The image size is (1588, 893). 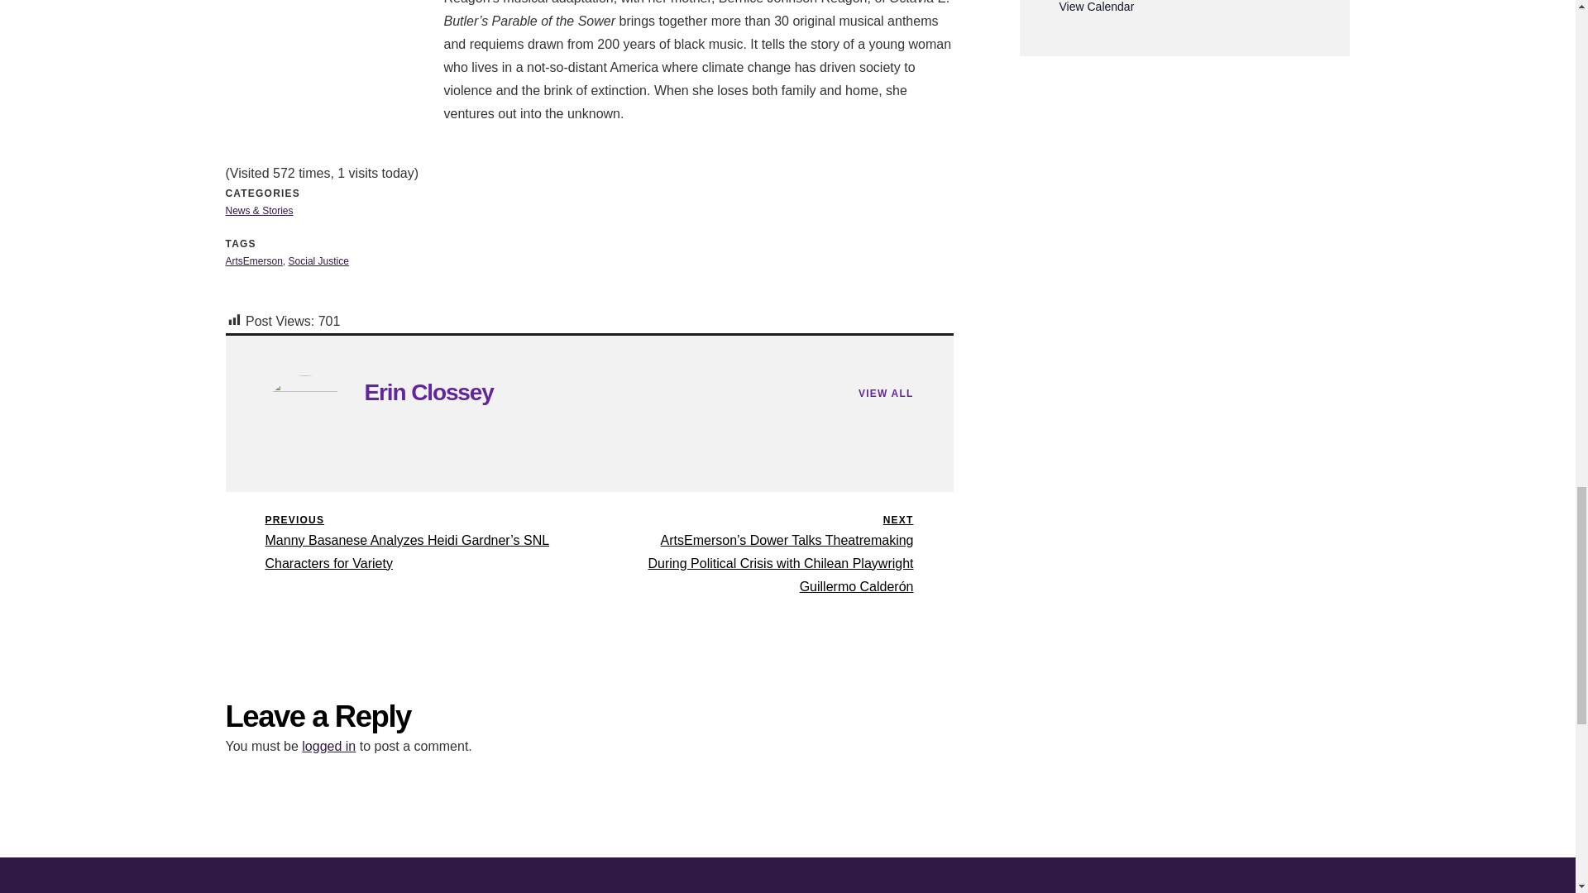 What do you see at coordinates (319, 260) in the screenshot?
I see `Social Justice` at bounding box center [319, 260].